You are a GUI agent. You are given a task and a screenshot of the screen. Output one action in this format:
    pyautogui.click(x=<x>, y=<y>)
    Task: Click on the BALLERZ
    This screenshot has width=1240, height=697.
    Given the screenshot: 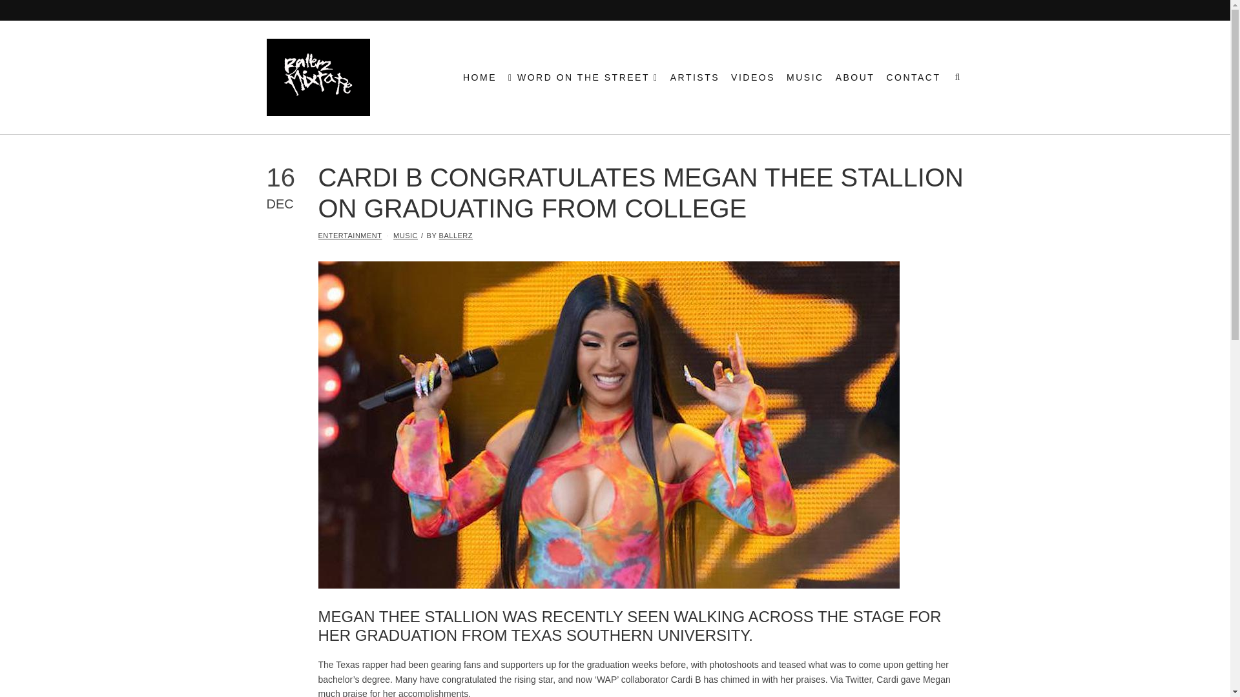 What is the action you would take?
    pyautogui.click(x=455, y=235)
    